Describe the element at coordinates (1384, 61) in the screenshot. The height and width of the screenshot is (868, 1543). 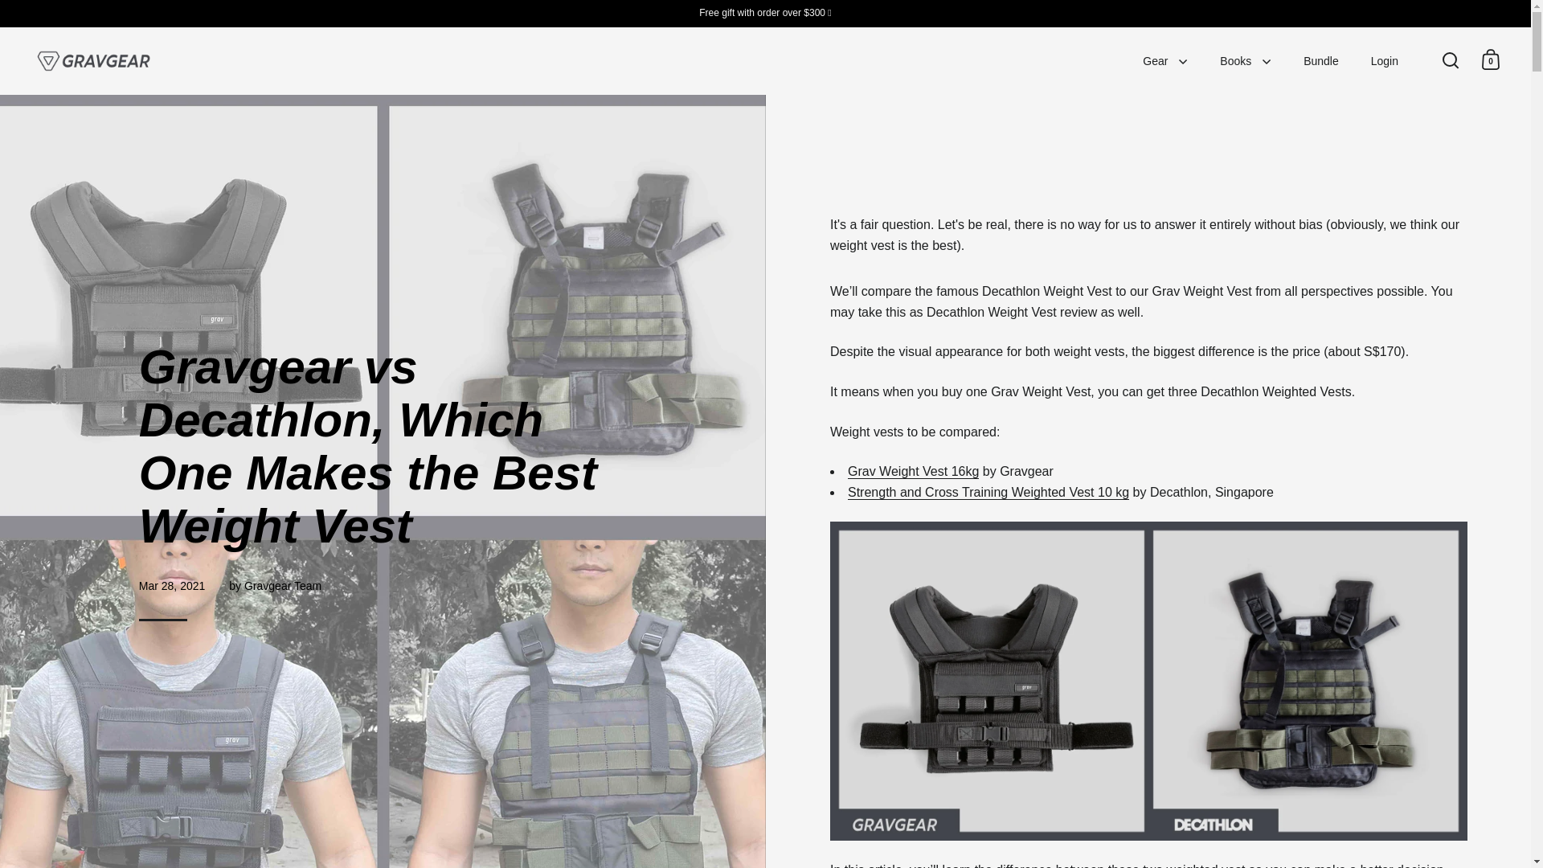
I see `Login` at that location.